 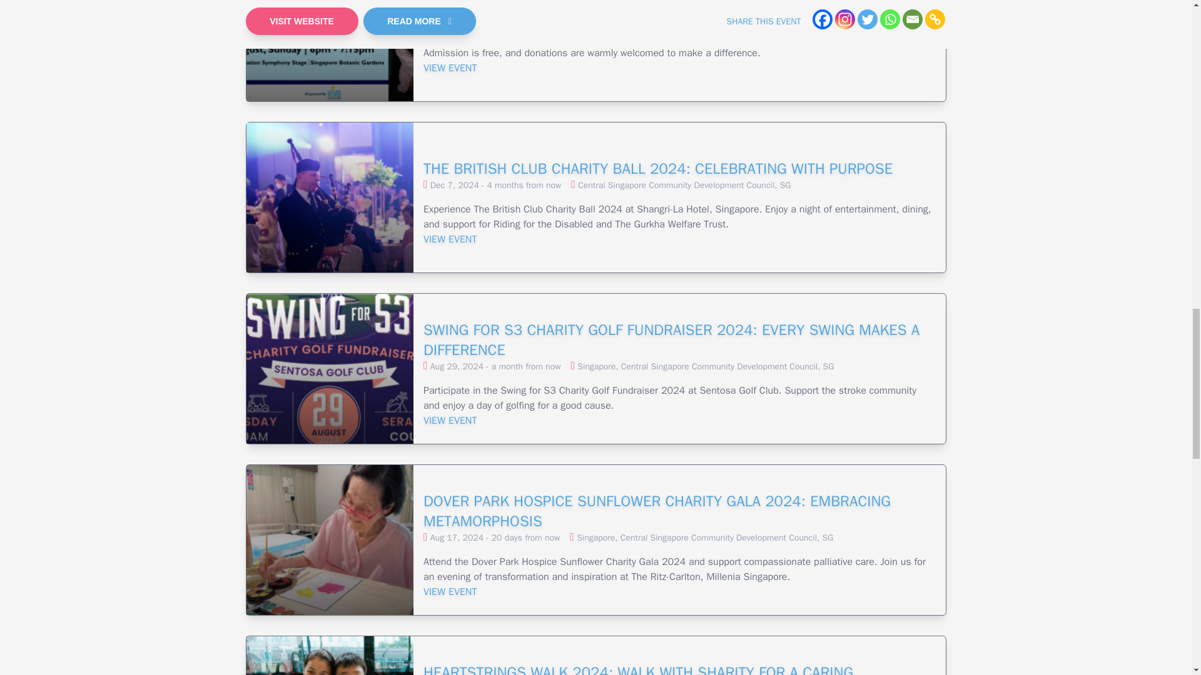 What do you see at coordinates (679, 4) in the screenshot?
I see `VIVA FIESTA 2024: DREAMS OF TOMORROW CONCERT FOR A CAUSE` at bounding box center [679, 4].